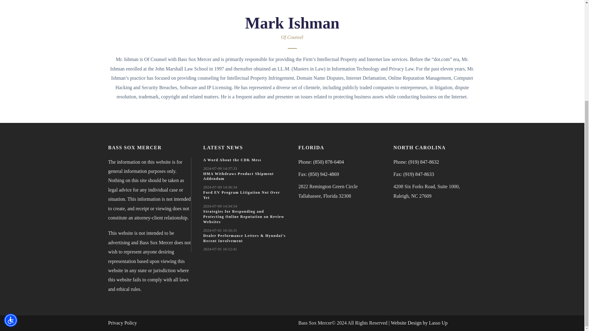 The height and width of the screenshot is (331, 589). What do you see at coordinates (11, 179) in the screenshot?
I see `Accessibility Menu` at bounding box center [11, 179].